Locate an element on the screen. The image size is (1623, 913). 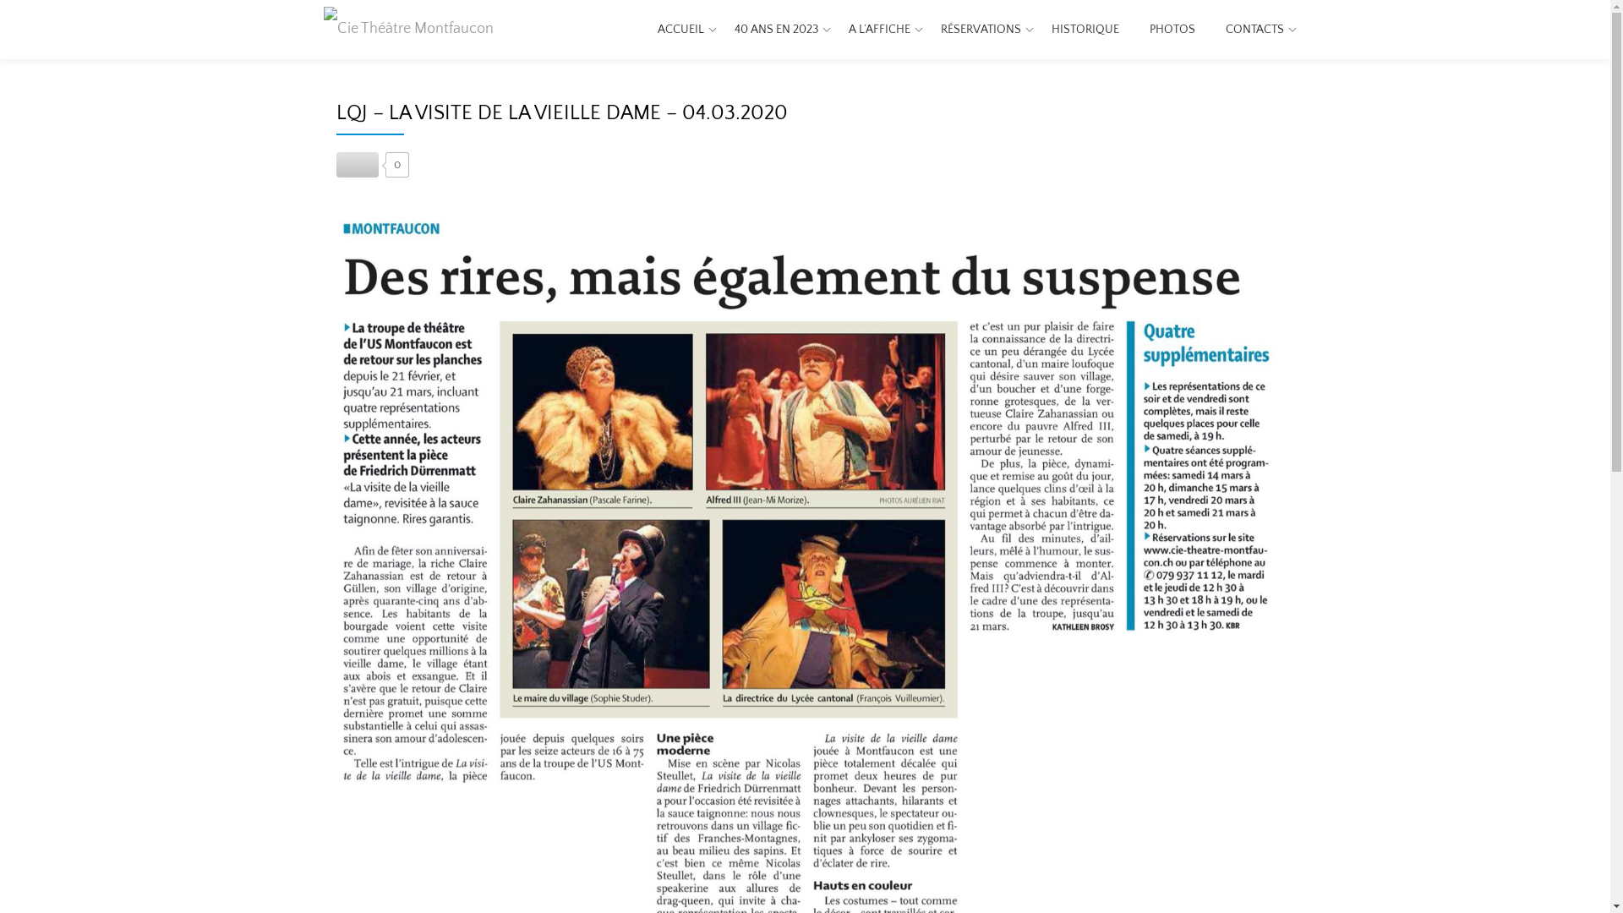
HISTORIQUE is located at coordinates (1085, 30).